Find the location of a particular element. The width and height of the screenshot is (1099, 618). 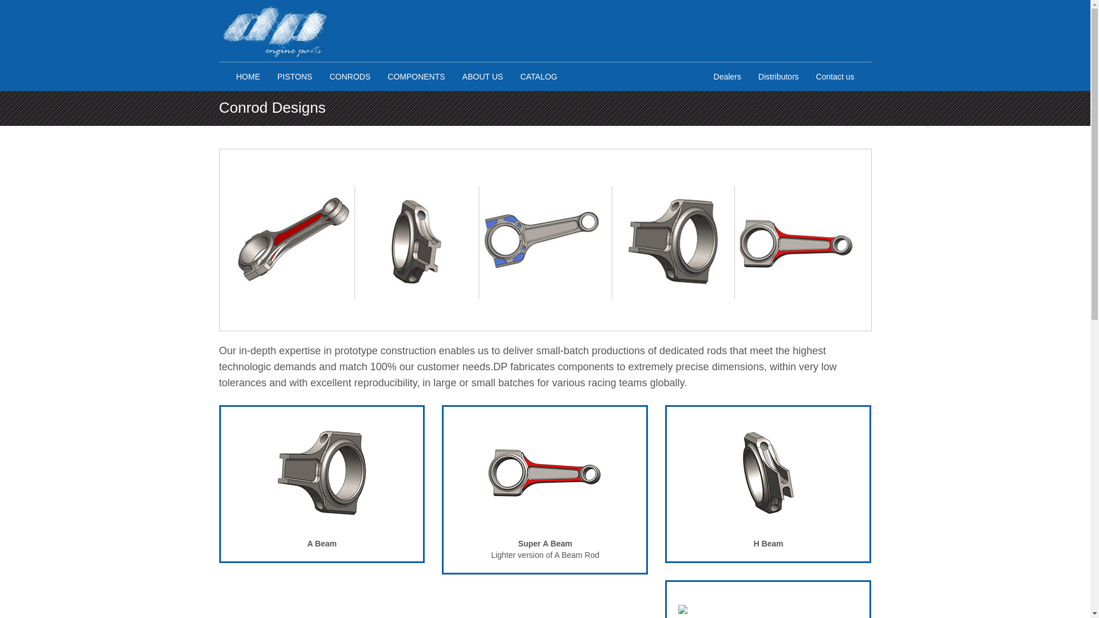

PISTONS is located at coordinates (295, 77).